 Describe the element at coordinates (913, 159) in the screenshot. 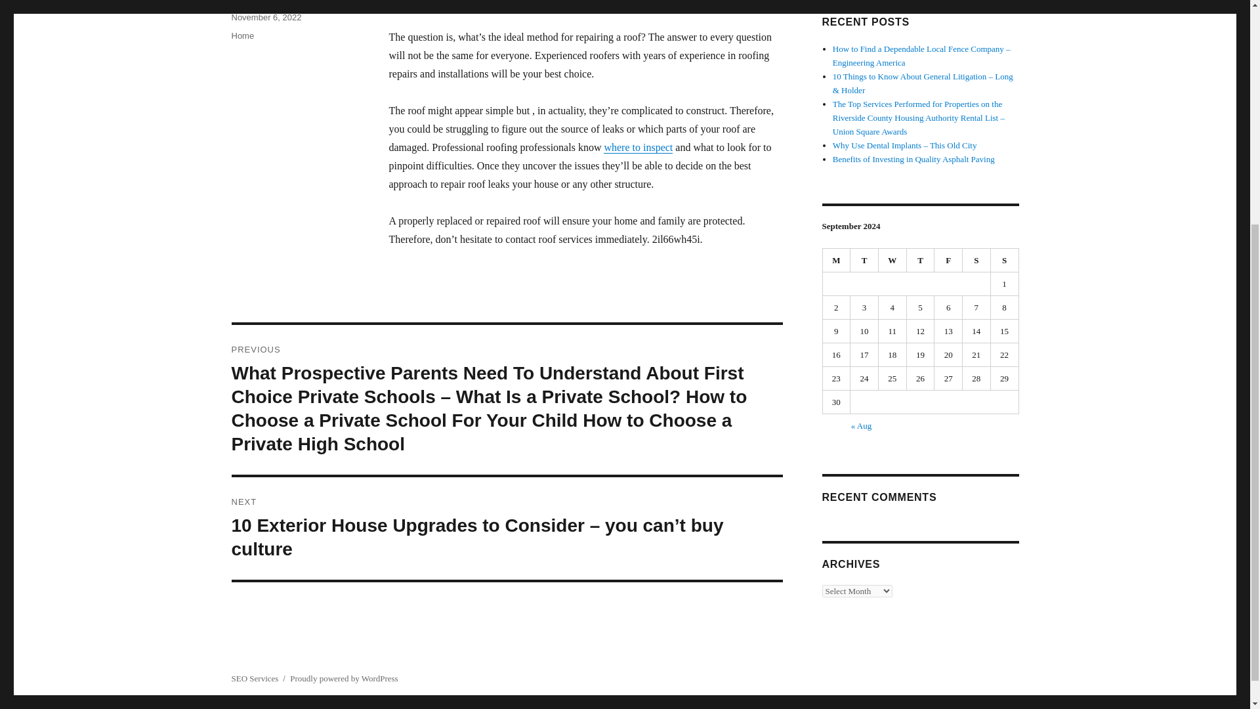

I see `Benefits of Investing in Quality Asphalt Paving` at that location.